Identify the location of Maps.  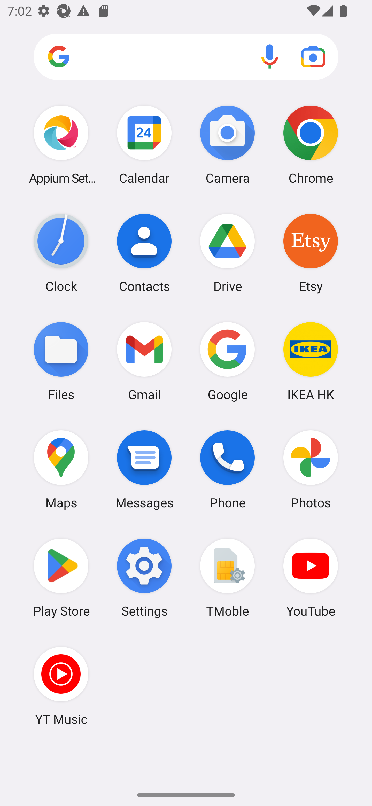
(61, 469).